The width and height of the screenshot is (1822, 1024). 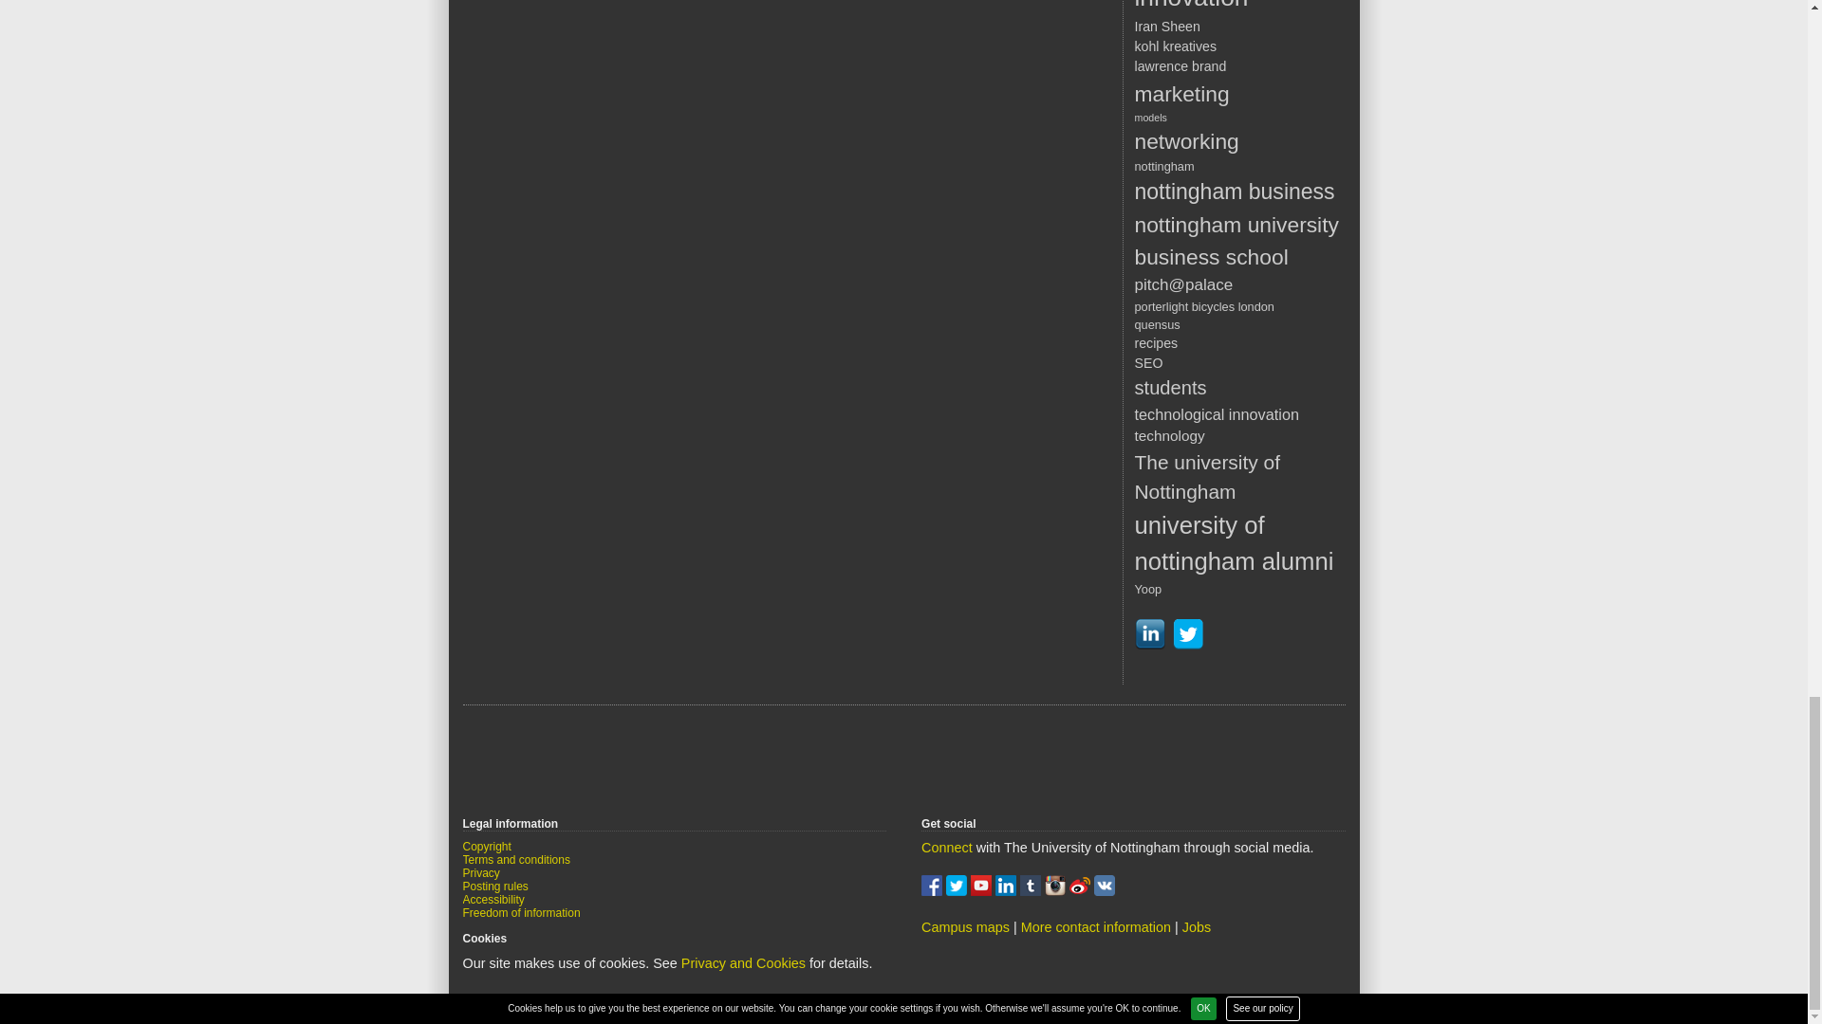 What do you see at coordinates (1105, 891) in the screenshot?
I see `Join us on vkontakte` at bounding box center [1105, 891].